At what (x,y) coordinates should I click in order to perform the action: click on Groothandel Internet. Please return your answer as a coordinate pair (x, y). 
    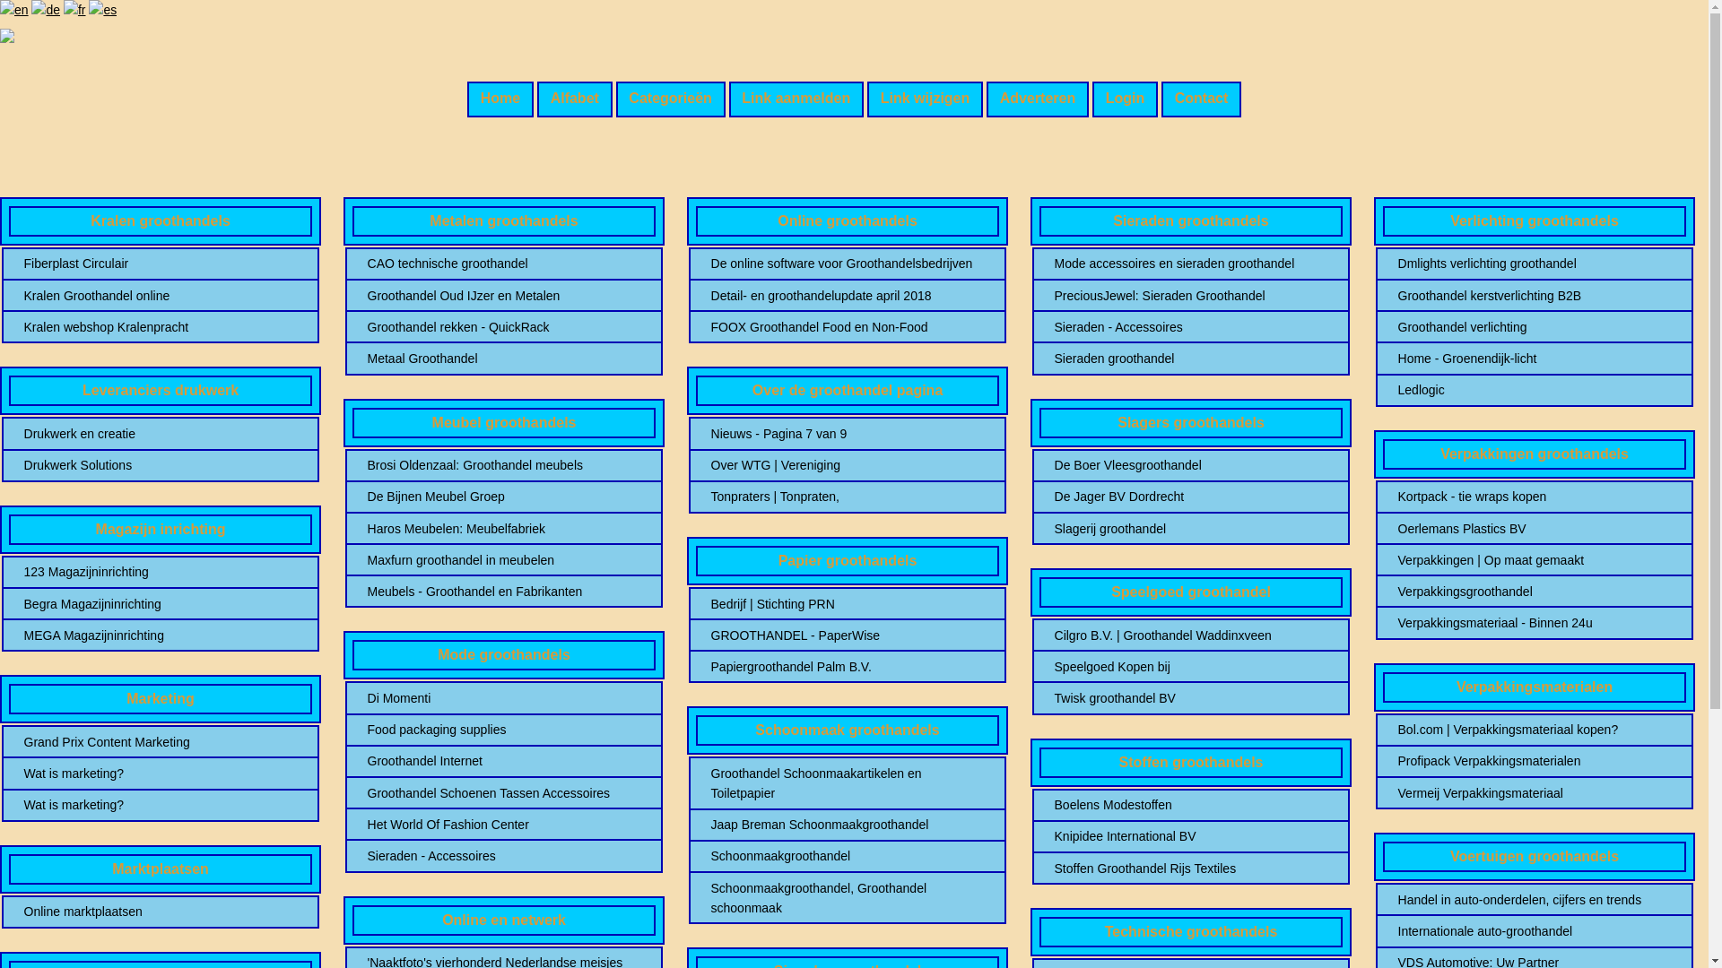
    Looking at the image, I should click on (504, 761).